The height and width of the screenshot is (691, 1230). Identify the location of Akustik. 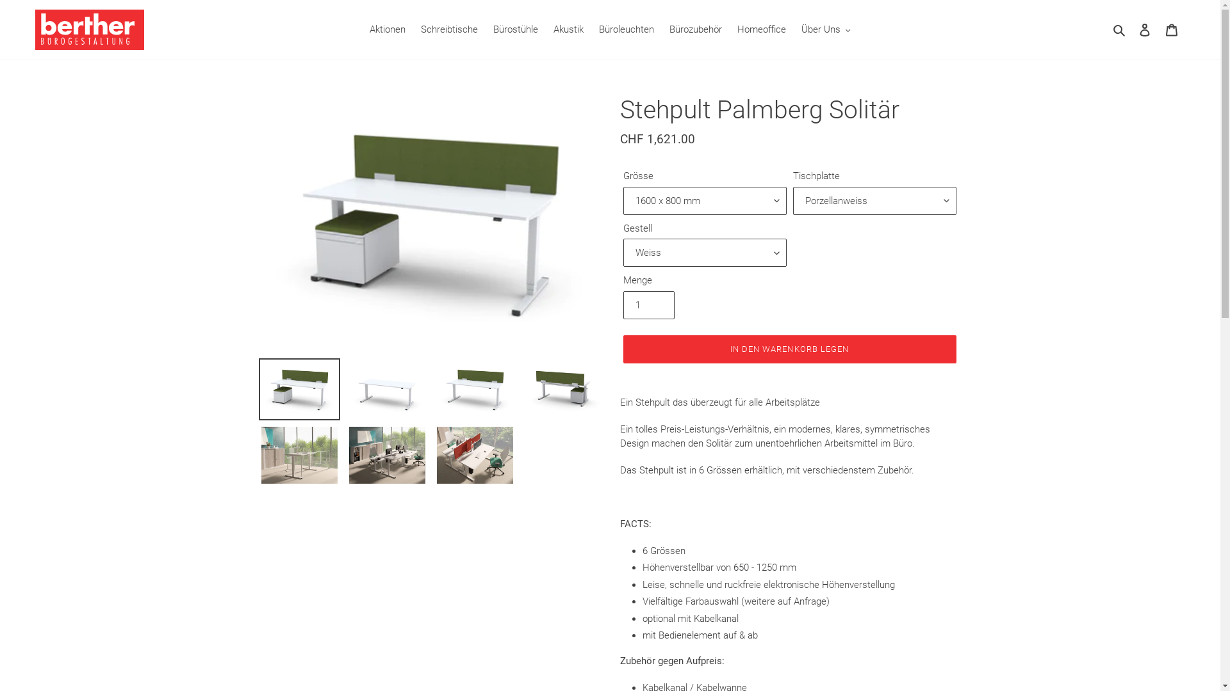
(569, 29).